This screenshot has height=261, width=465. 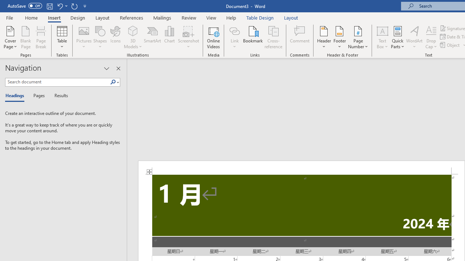 I want to click on Link, so click(x=234, y=30).